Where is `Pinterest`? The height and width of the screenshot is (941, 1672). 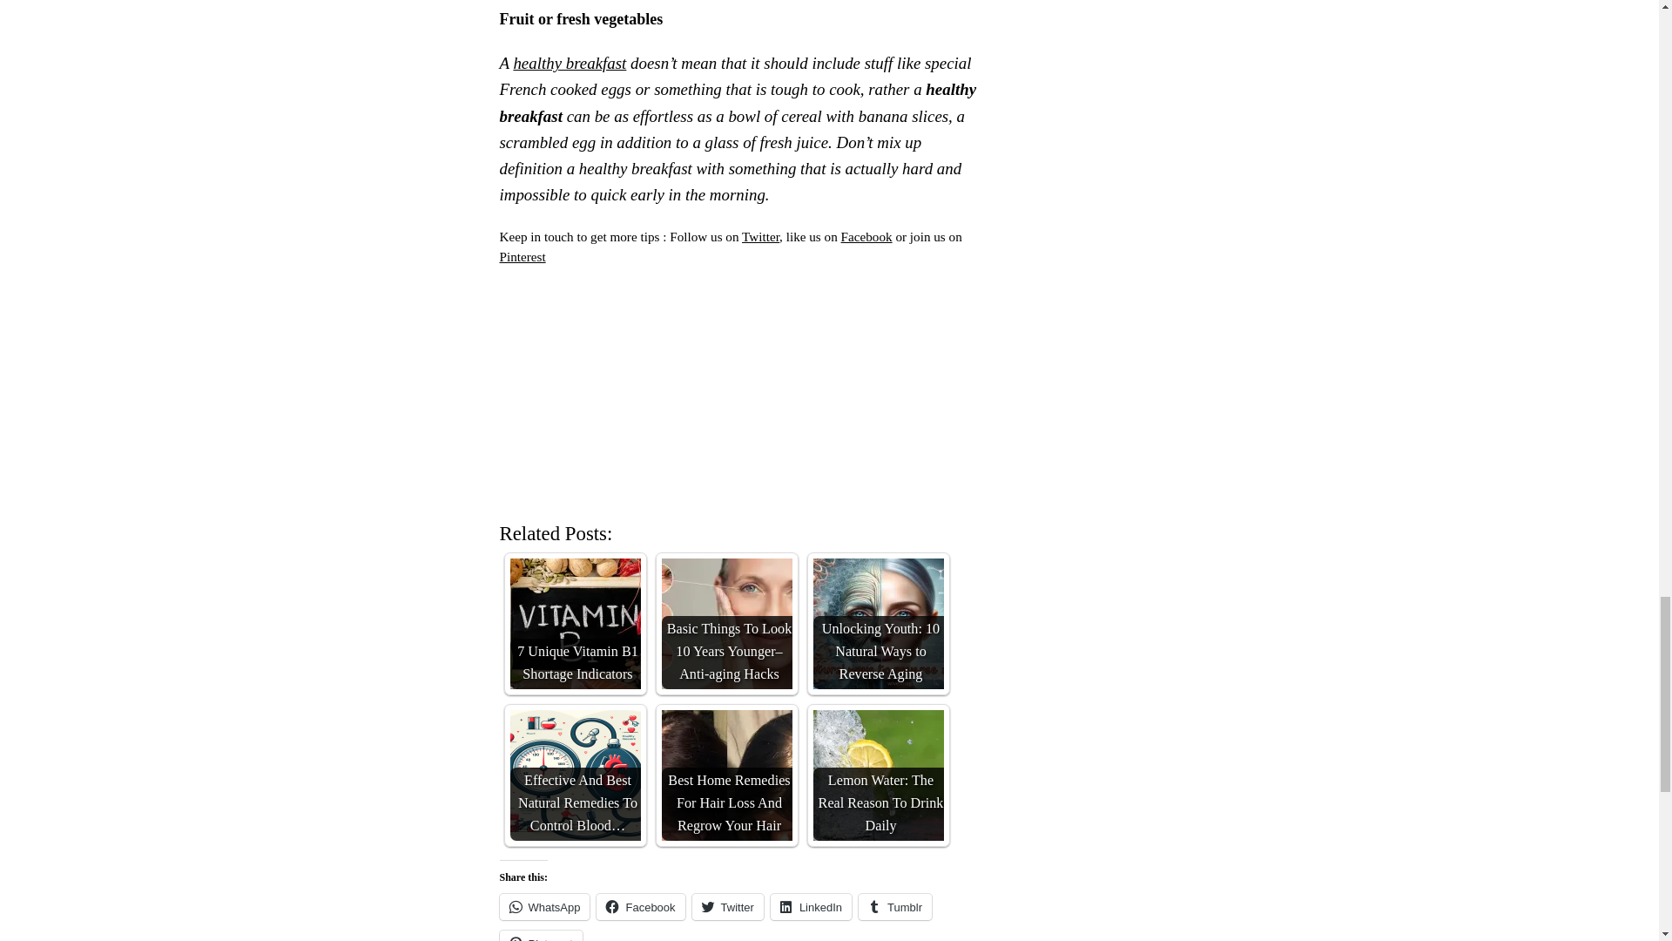
Pinterest is located at coordinates (522, 256).